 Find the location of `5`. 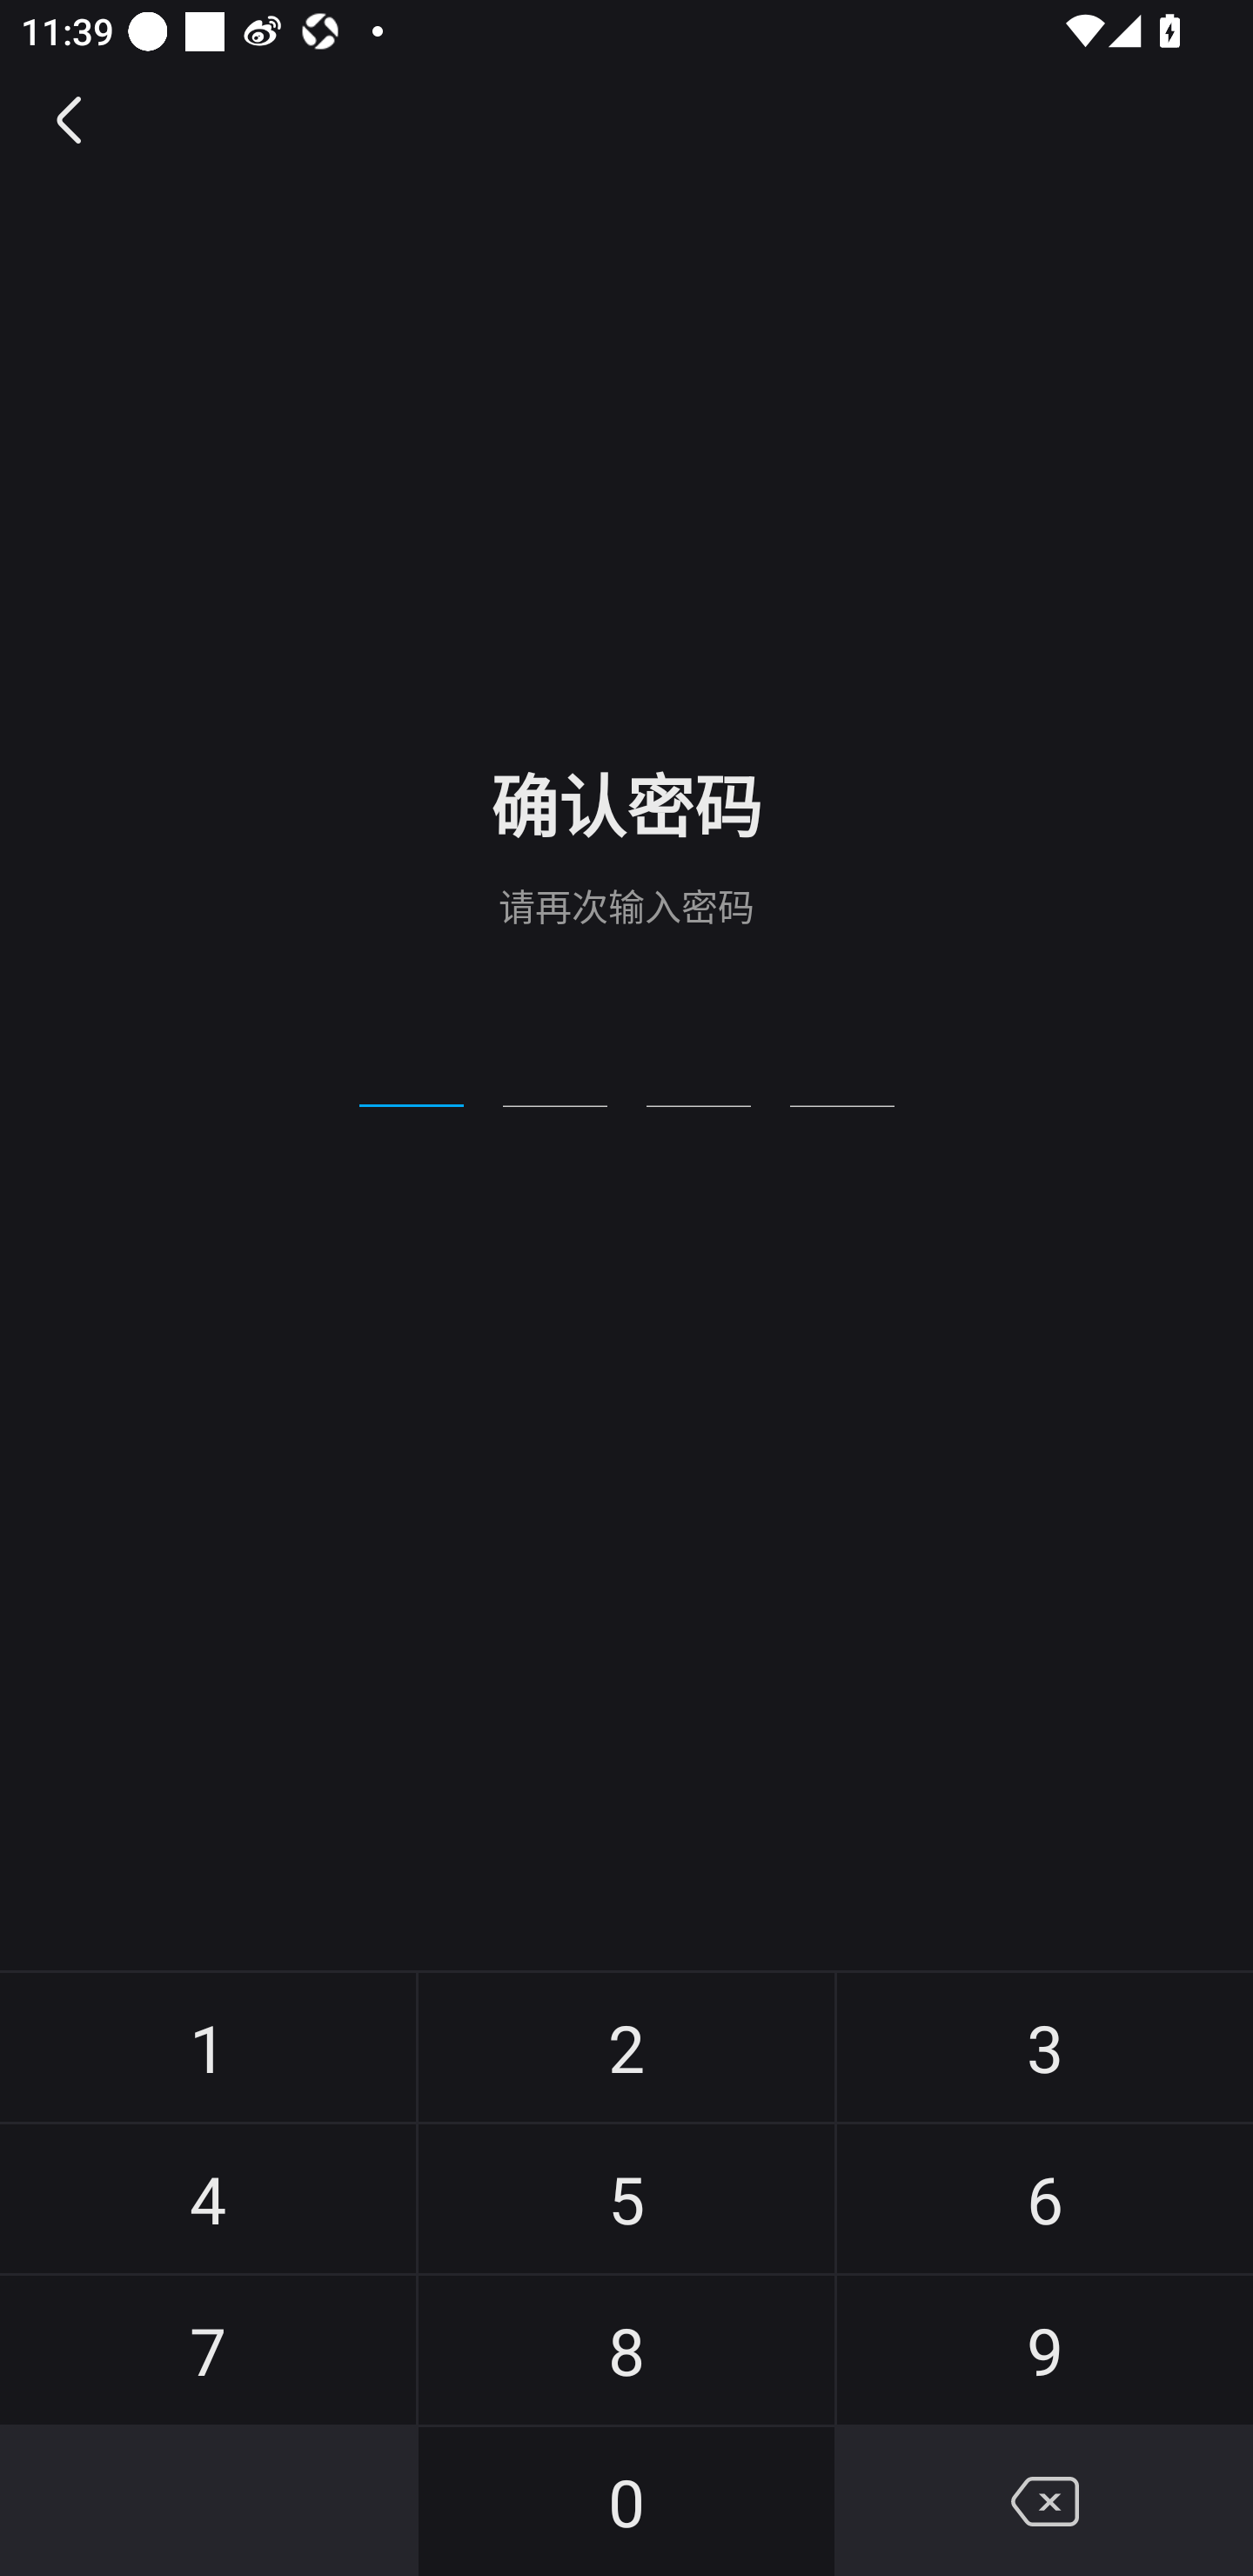

5 is located at coordinates (626, 2198).